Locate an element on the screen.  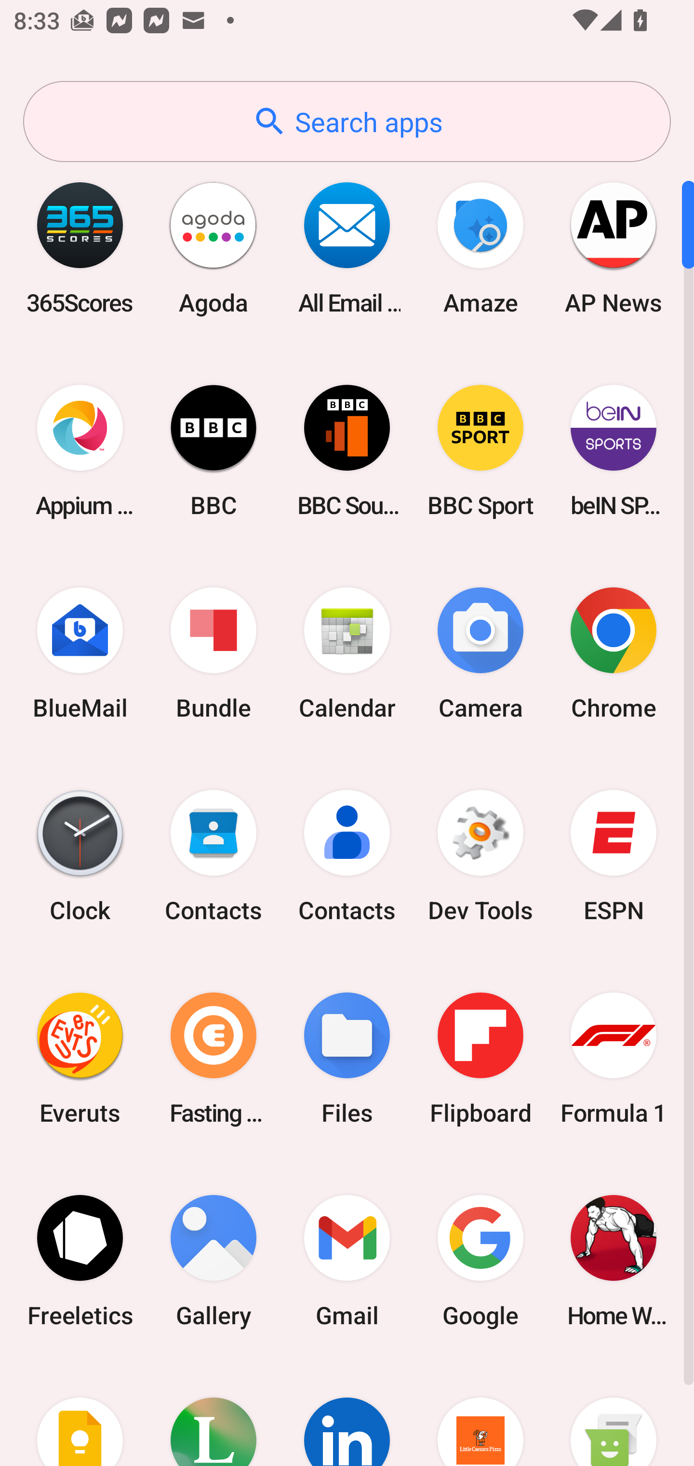
Clock is located at coordinates (80, 856).